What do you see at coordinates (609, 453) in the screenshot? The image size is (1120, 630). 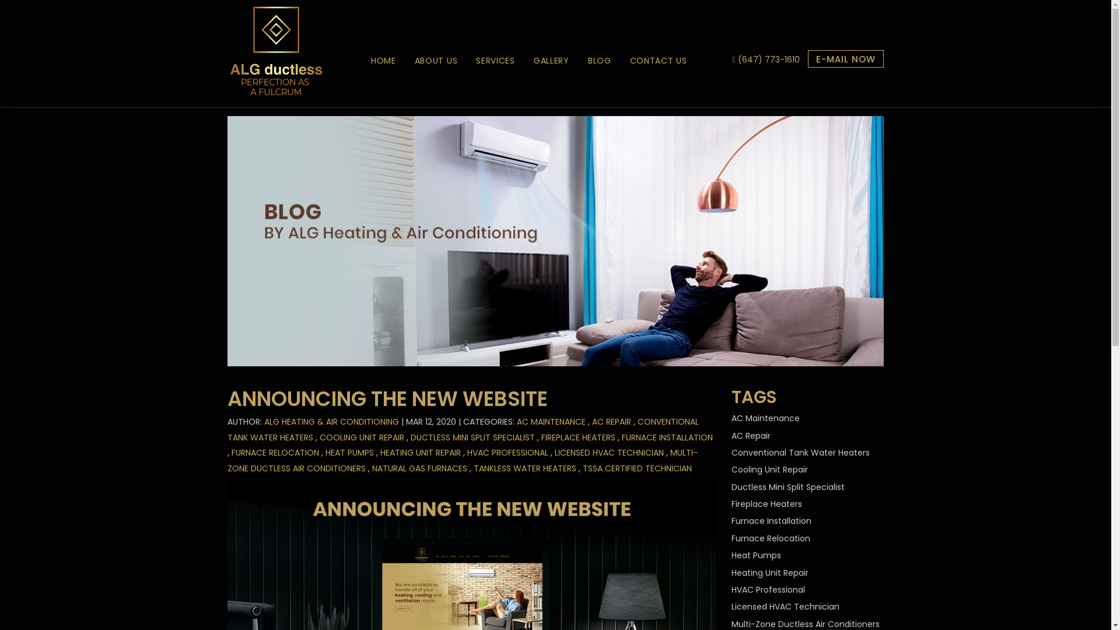 I see `LICENSED HVAC TECHNICIAN` at bounding box center [609, 453].